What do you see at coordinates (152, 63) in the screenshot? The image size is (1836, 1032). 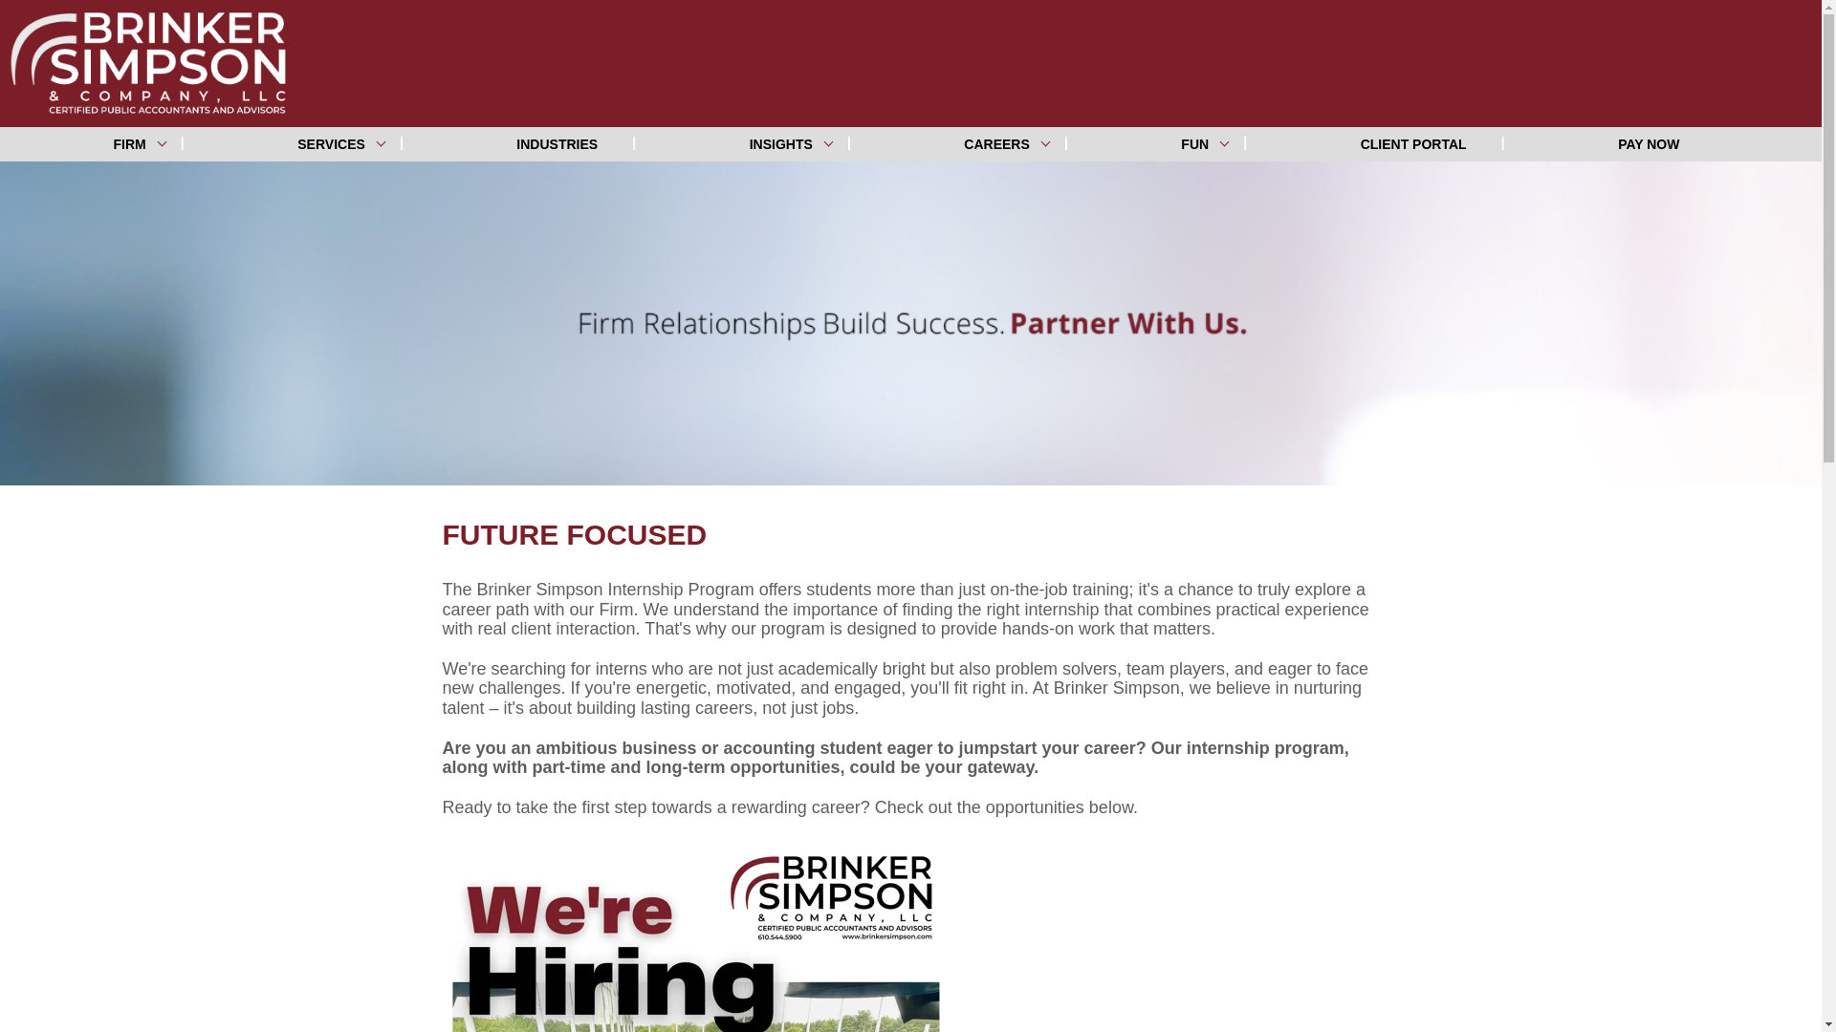 I see `Brinker Simpson Logo` at bounding box center [152, 63].